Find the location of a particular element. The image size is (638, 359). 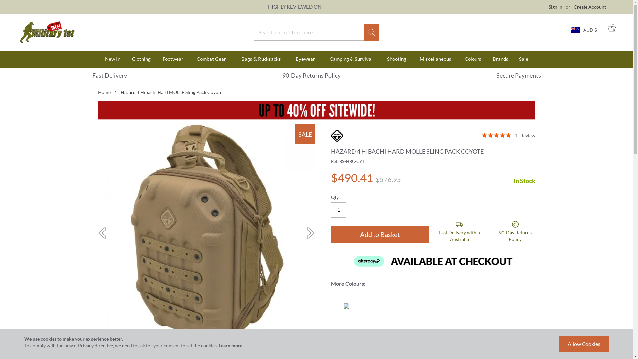

Share via Facebook is located at coordinates (533, 338).